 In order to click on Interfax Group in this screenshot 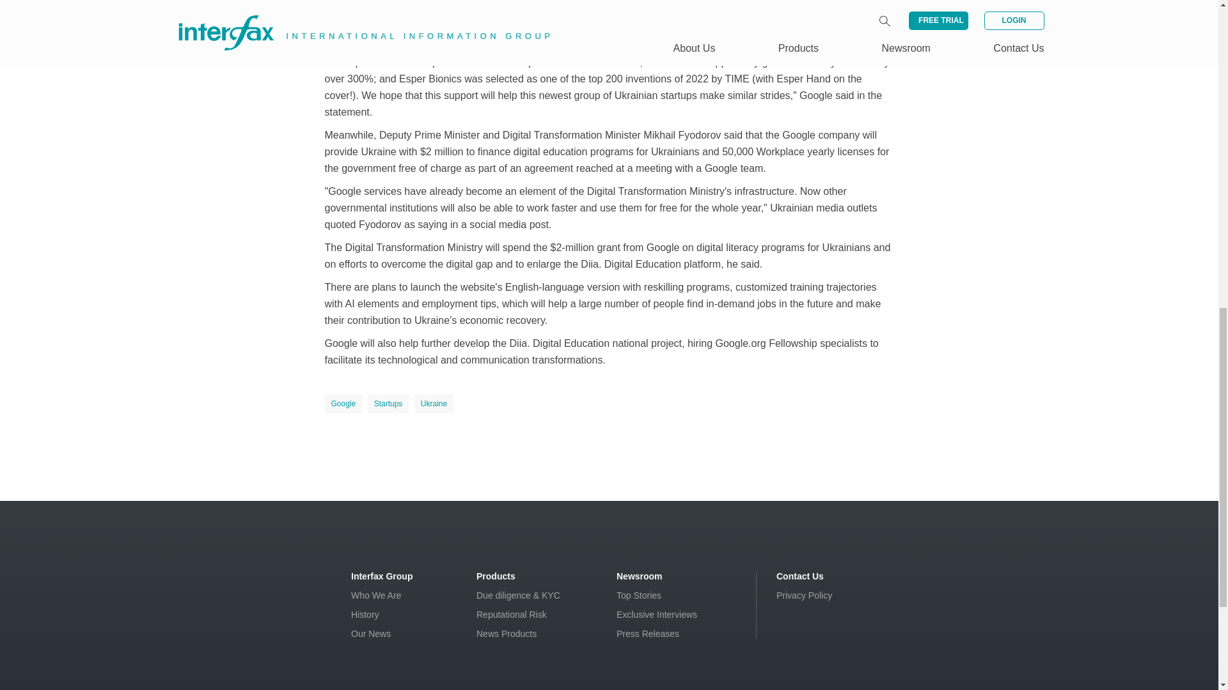, I will do `click(382, 576)`.